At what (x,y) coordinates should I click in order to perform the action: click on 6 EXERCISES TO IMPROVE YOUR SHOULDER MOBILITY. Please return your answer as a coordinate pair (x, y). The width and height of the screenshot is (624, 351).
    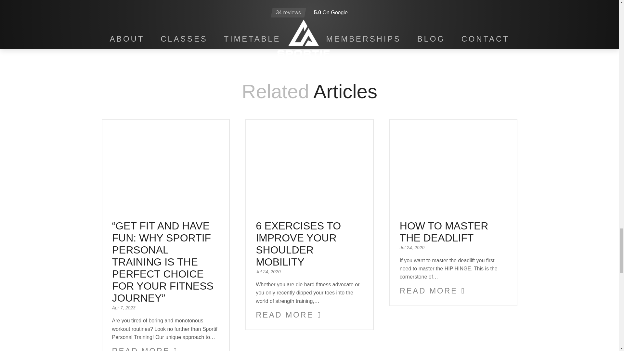
    Looking at the image, I should click on (298, 244).